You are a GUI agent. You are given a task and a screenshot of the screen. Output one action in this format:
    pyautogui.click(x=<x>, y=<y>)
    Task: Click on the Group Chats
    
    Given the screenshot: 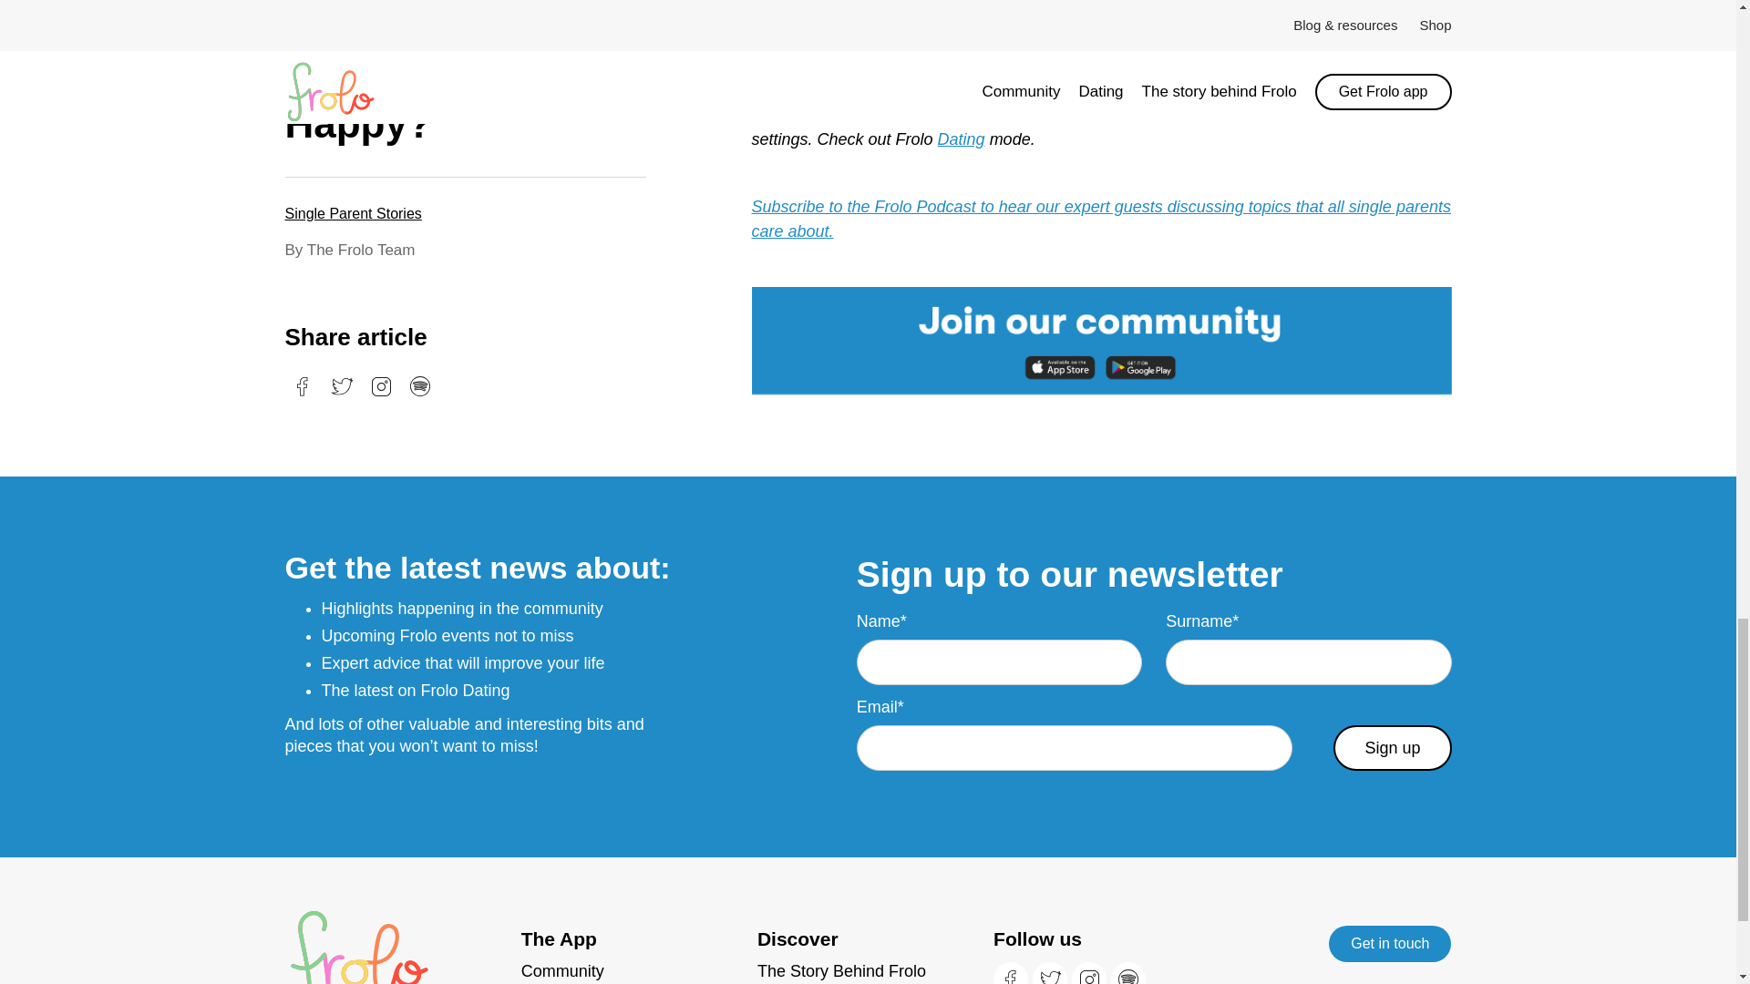 What is the action you would take?
    pyautogui.click(x=973, y=66)
    